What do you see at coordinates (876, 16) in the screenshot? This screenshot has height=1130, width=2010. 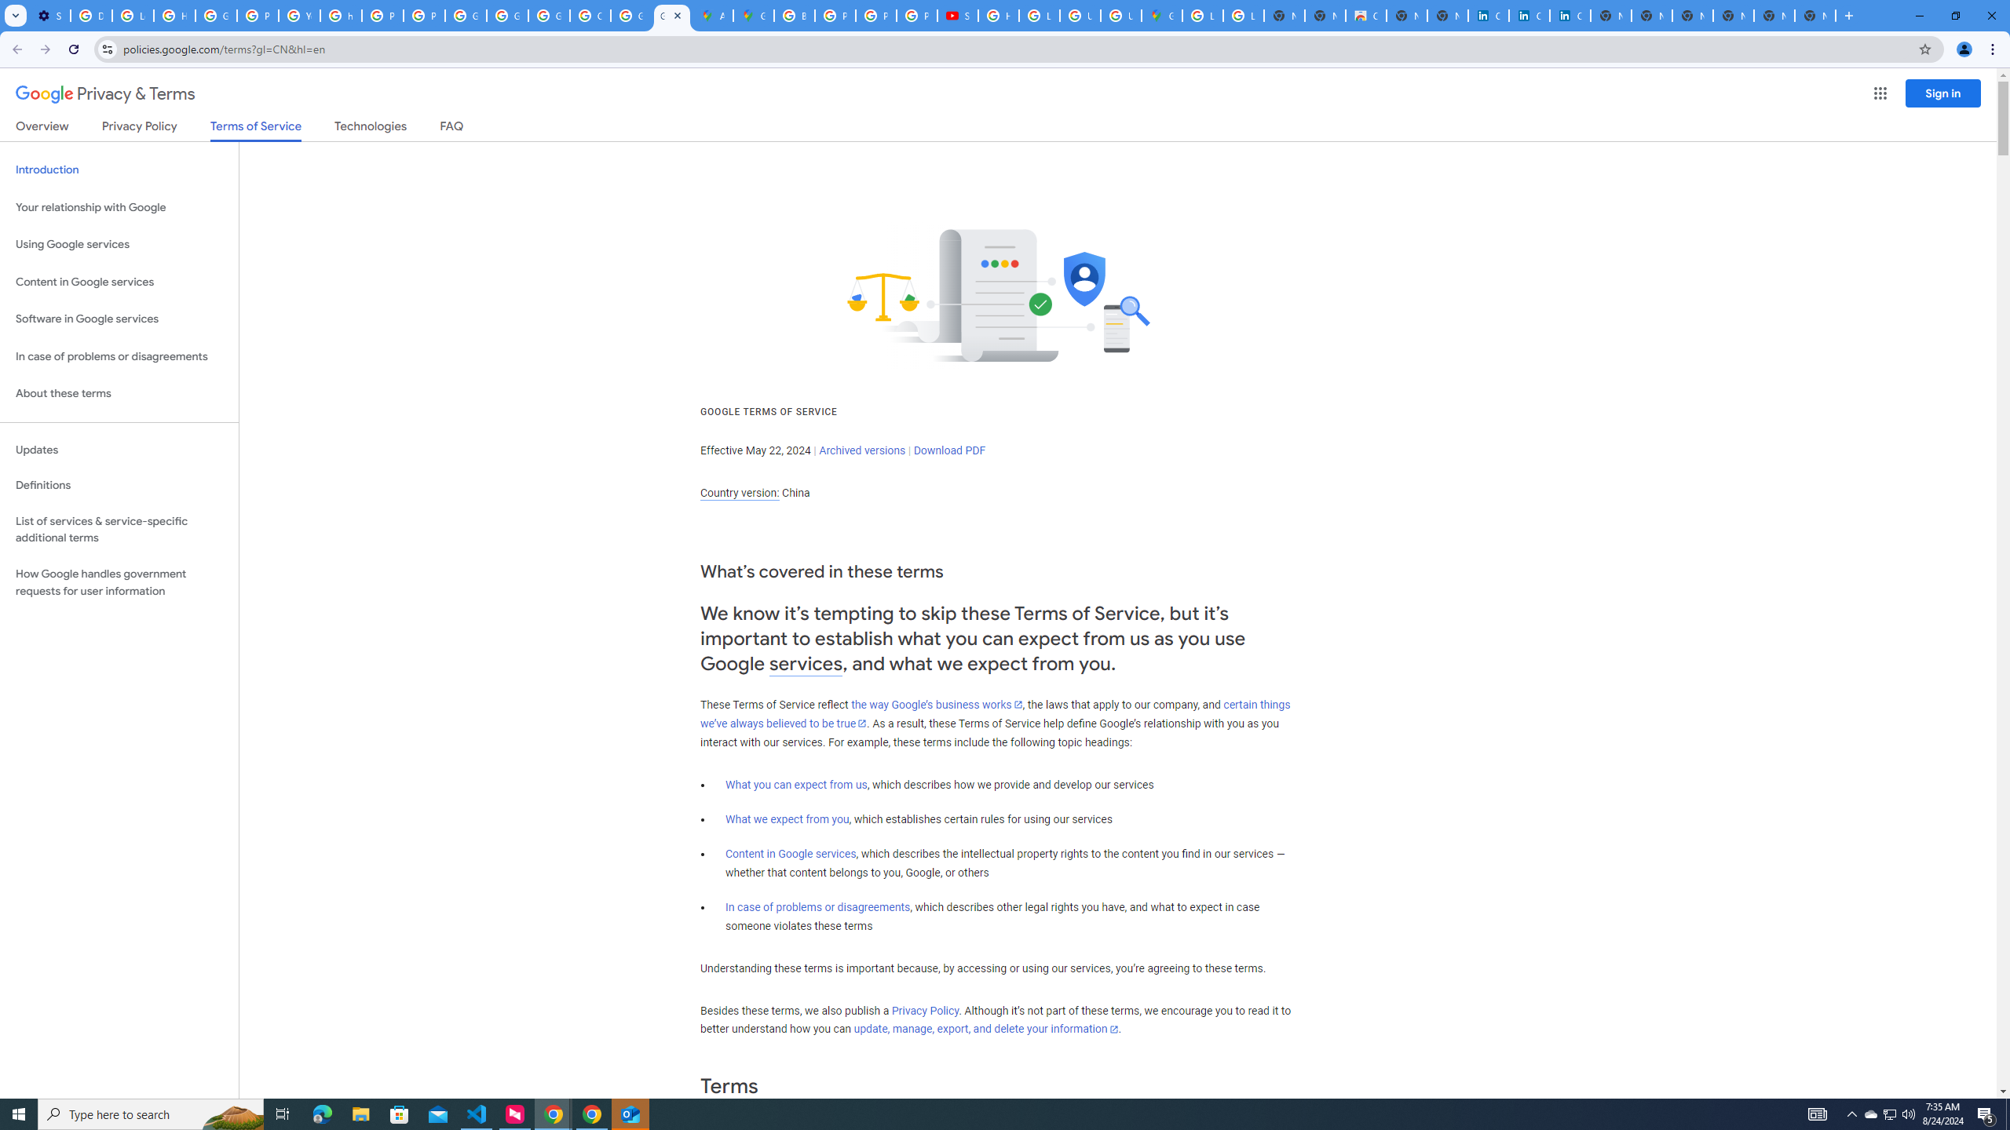 I see `Privacy Help Center - Policies Help` at bounding box center [876, 16].